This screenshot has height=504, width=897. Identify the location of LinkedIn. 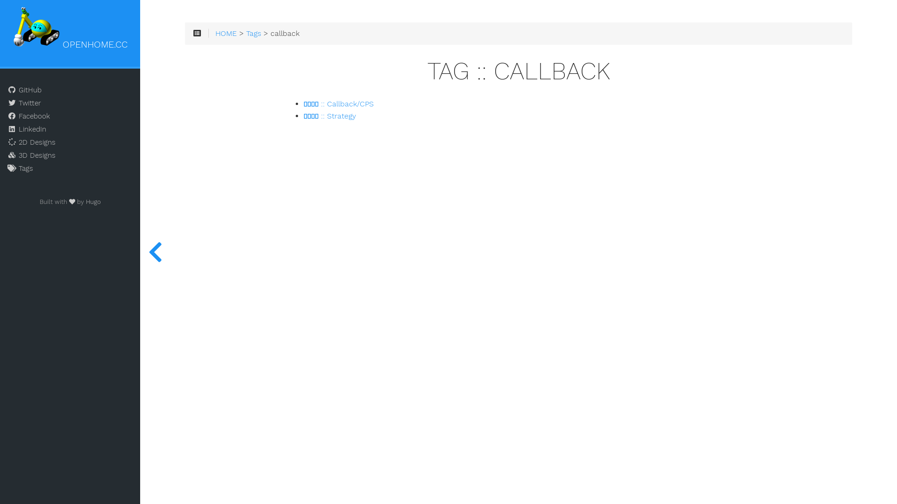
(70, 129).